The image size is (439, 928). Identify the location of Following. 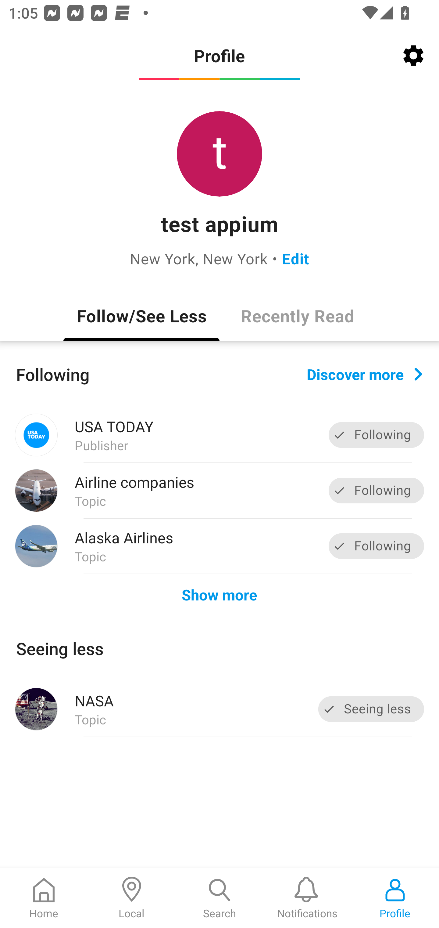
(376, 546).